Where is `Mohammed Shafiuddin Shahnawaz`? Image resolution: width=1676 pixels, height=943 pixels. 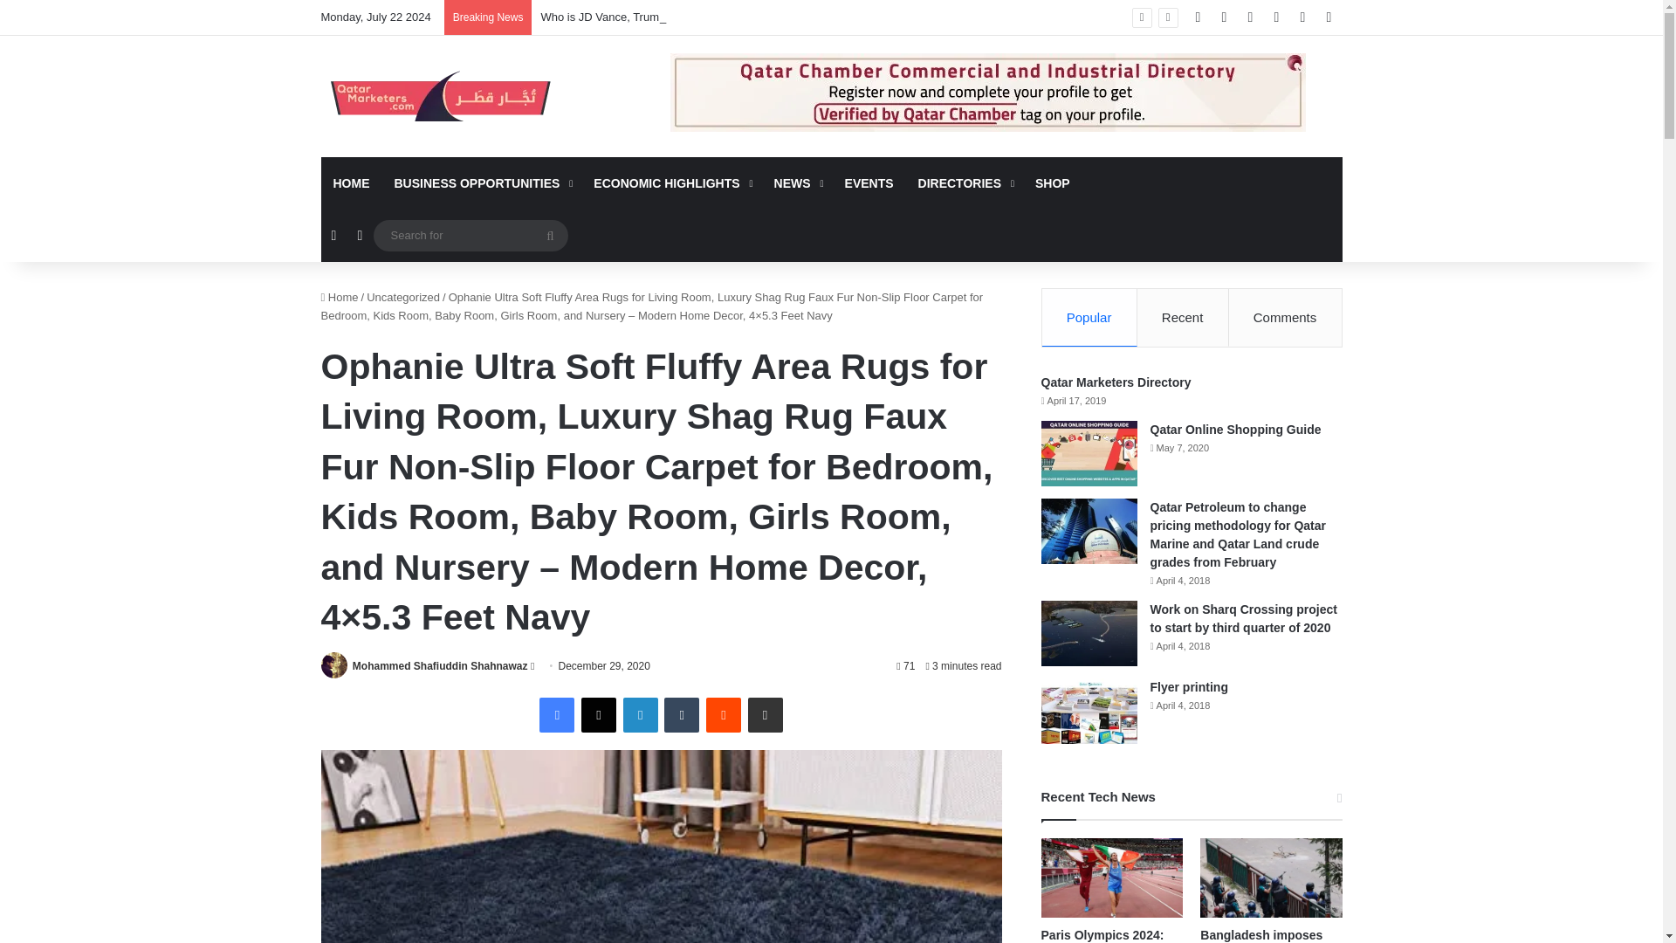
Mohammed Shafiuddin Shahnawaz is located at coordinates (440, 666).